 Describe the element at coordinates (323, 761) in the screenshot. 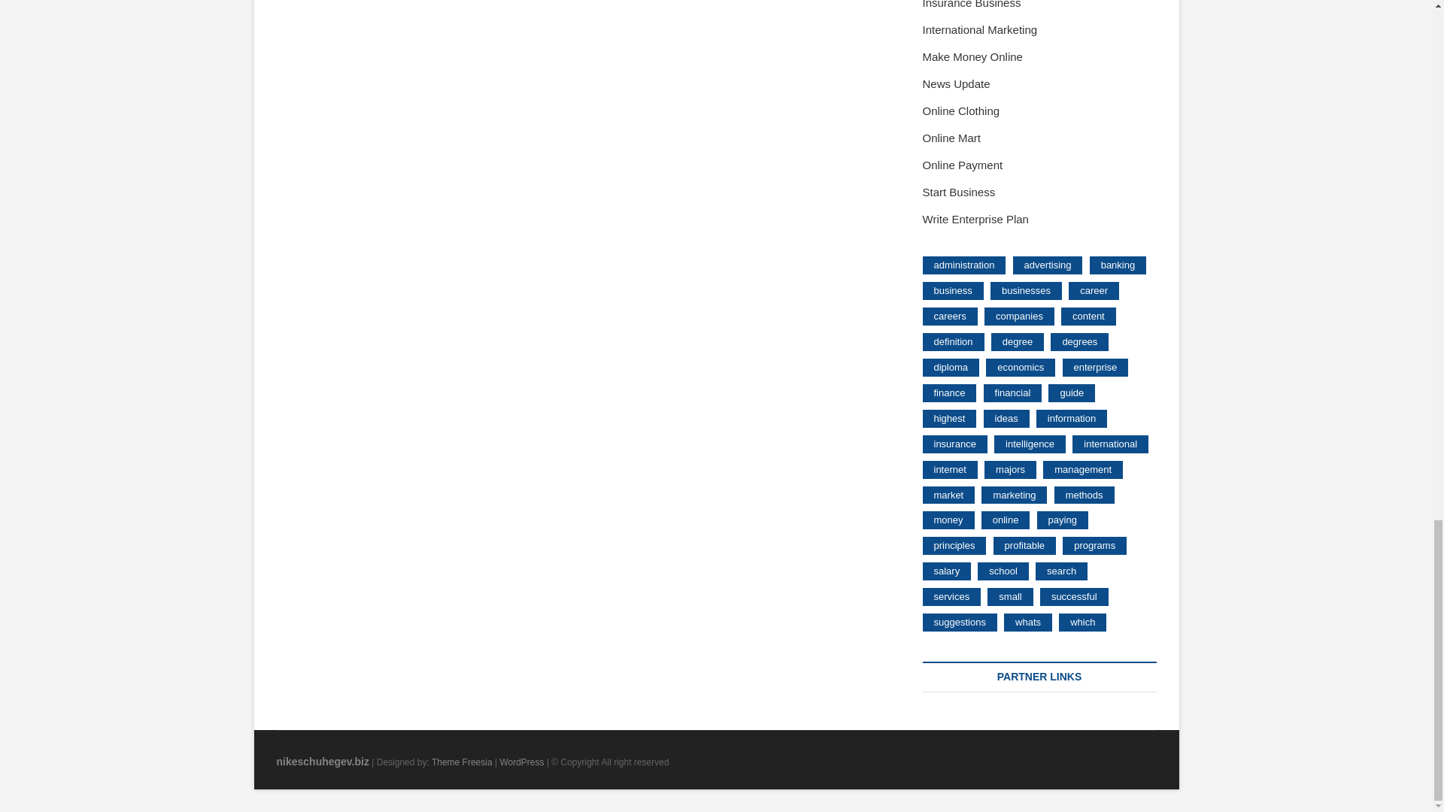

I see `nikeschuhegev.biz` at that location.